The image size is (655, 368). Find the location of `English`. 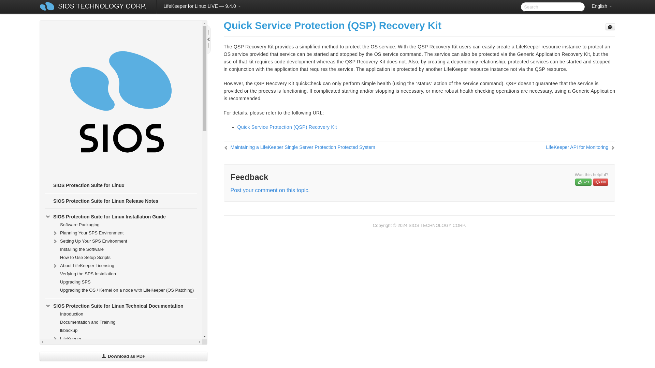

English is located at coordinates (602, 6).